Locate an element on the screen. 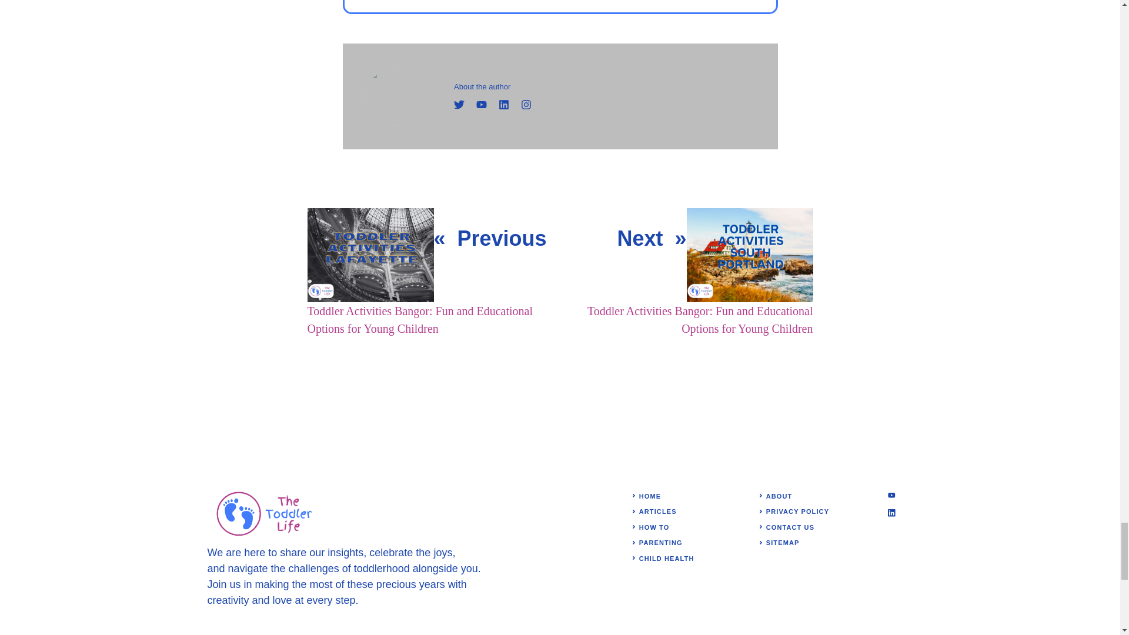  HOME is located at coordinates (649, 496).